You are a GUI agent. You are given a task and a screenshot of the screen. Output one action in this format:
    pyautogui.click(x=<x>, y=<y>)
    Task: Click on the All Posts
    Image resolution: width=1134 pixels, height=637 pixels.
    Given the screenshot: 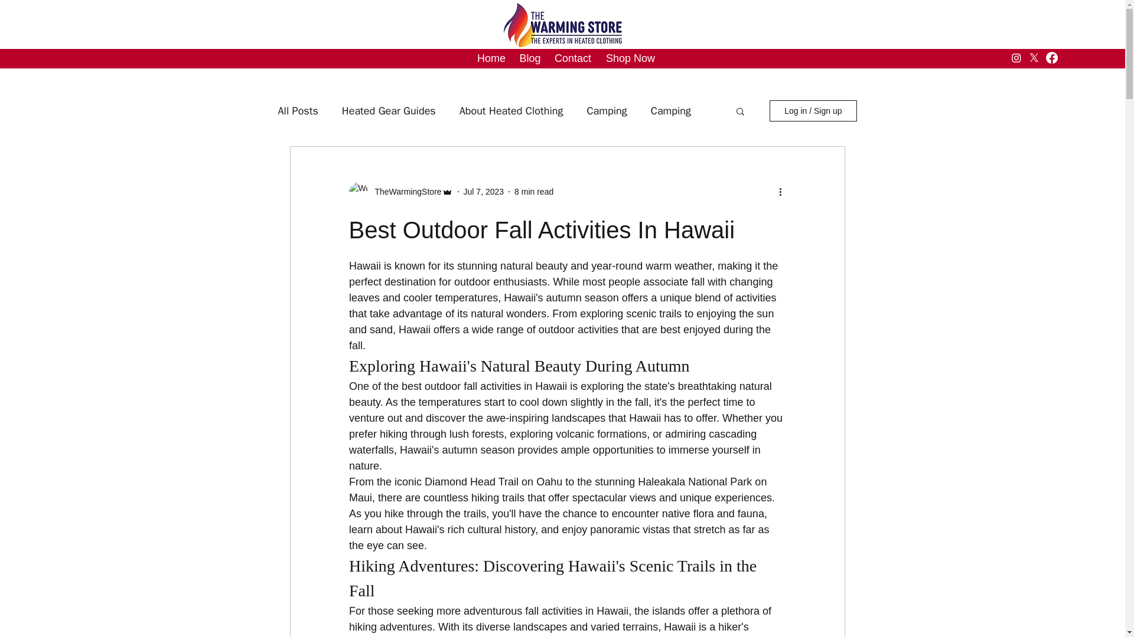 What is the action you would take?
    pyautogui.click(x=298, y=111)
    